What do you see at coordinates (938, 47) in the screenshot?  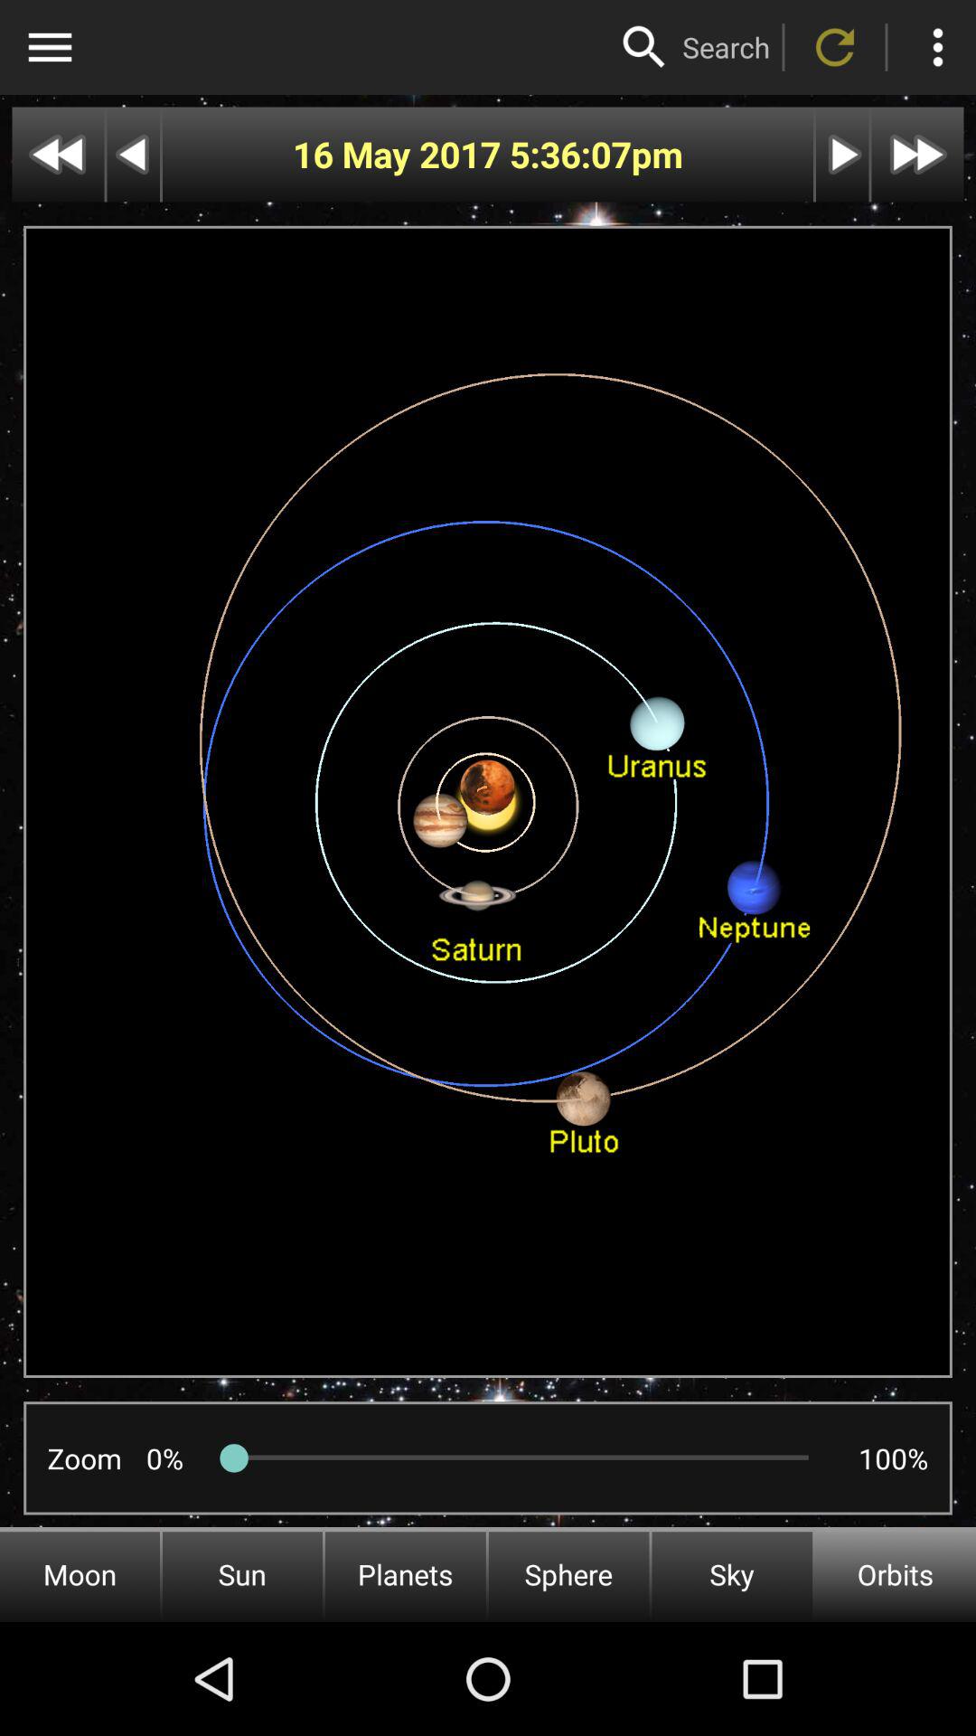 I see `active upper right vertical dots menu` at bounding box center [938, 47].